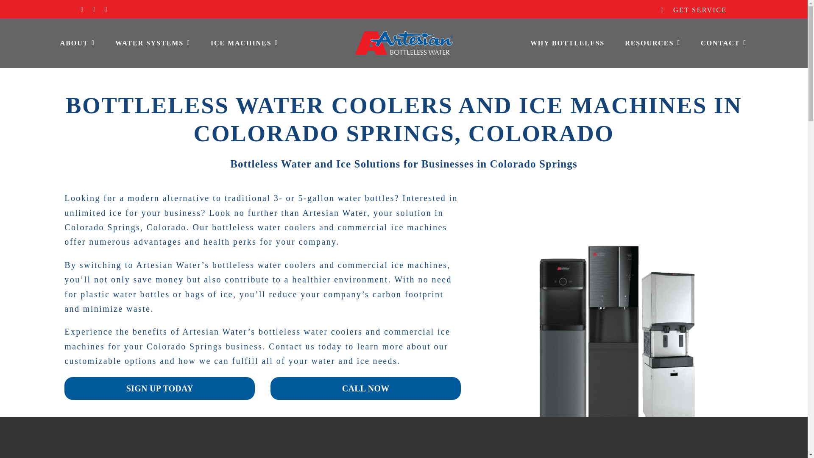 This screenshot has height=458, width=814. What do you see at coordinates (77, 42) in the screenshot?
I see `ABOUT` at bounding box center [77, 42].